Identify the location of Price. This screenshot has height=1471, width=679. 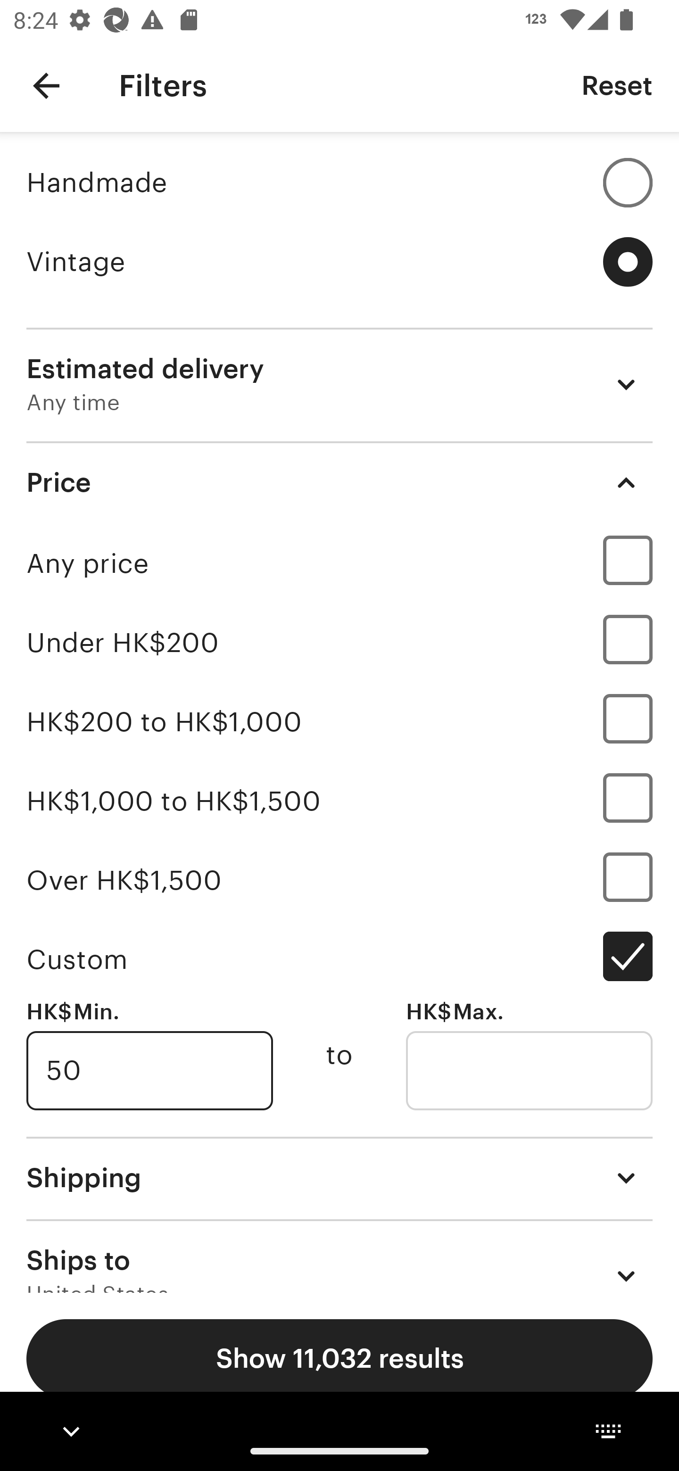
(339, 482).